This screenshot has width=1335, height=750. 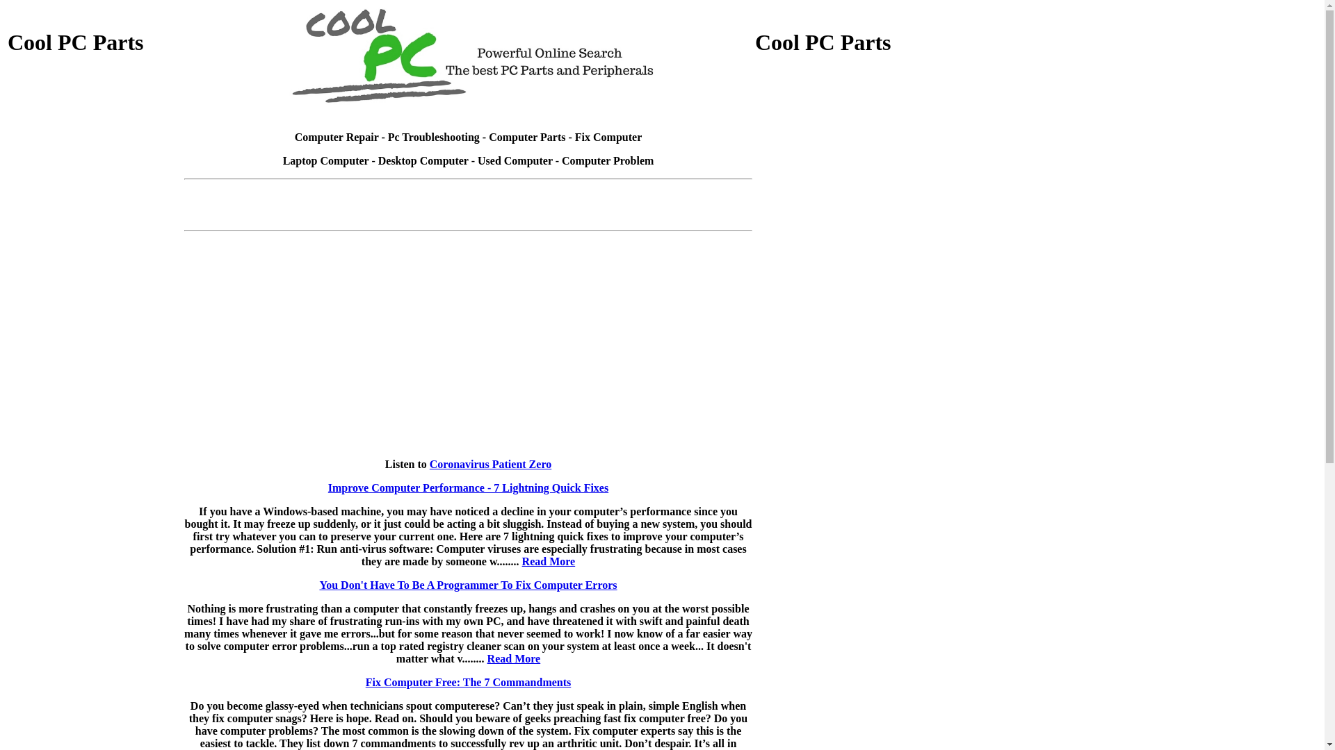 What do you see at coordinates (515, 658) in the screenshot?
I see `Read More` at bounding box center [515, 658].